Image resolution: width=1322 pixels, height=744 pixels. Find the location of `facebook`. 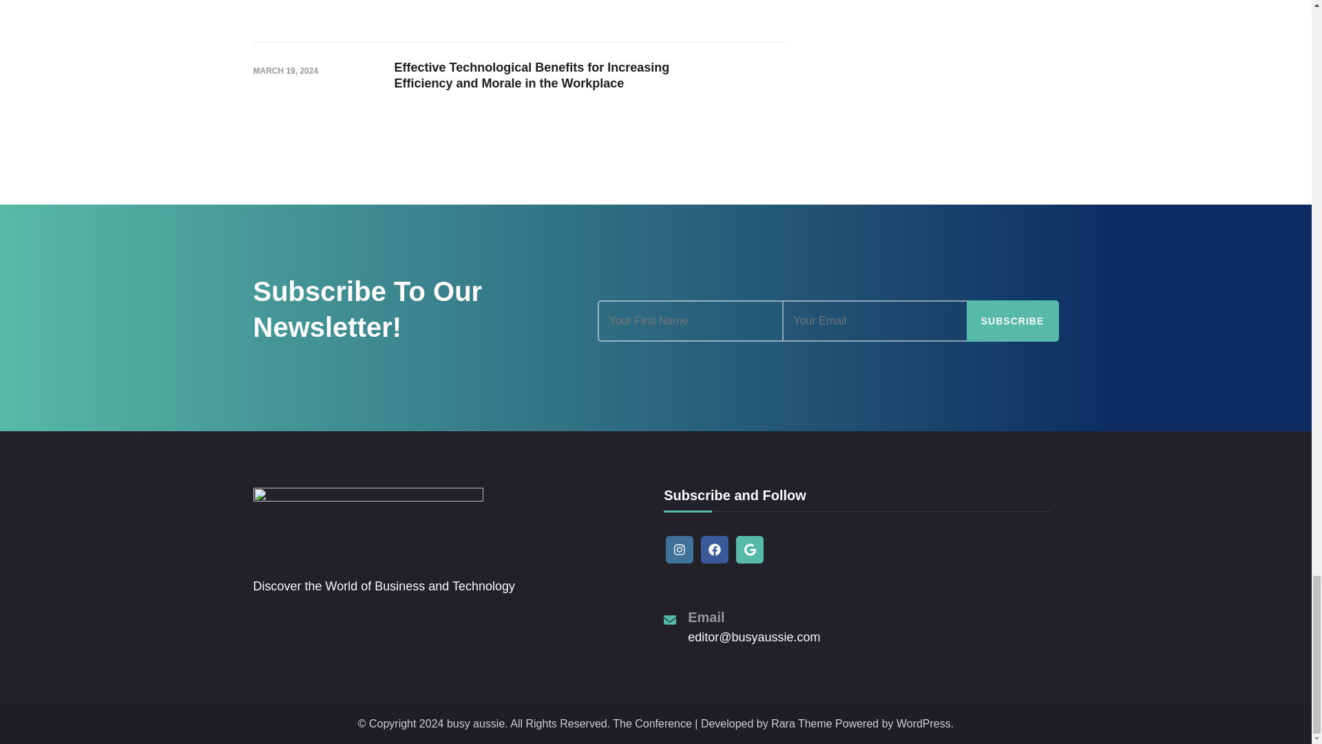

facebook is located at coordinates (714, 549).